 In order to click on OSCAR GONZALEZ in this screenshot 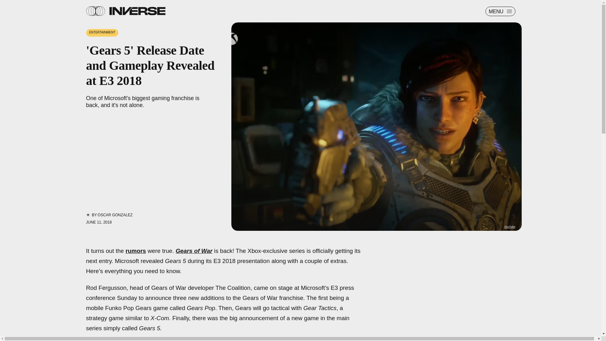, I will do `click(115, 215)`.